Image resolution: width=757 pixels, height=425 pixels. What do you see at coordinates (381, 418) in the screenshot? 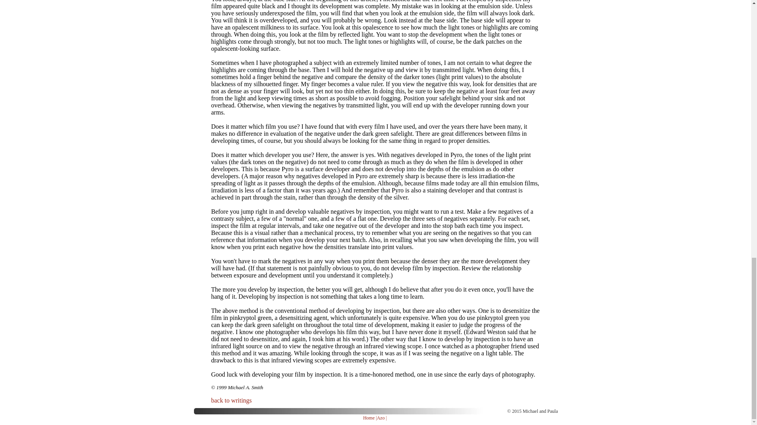
I see `Azo` at bounding box center [381, 418].